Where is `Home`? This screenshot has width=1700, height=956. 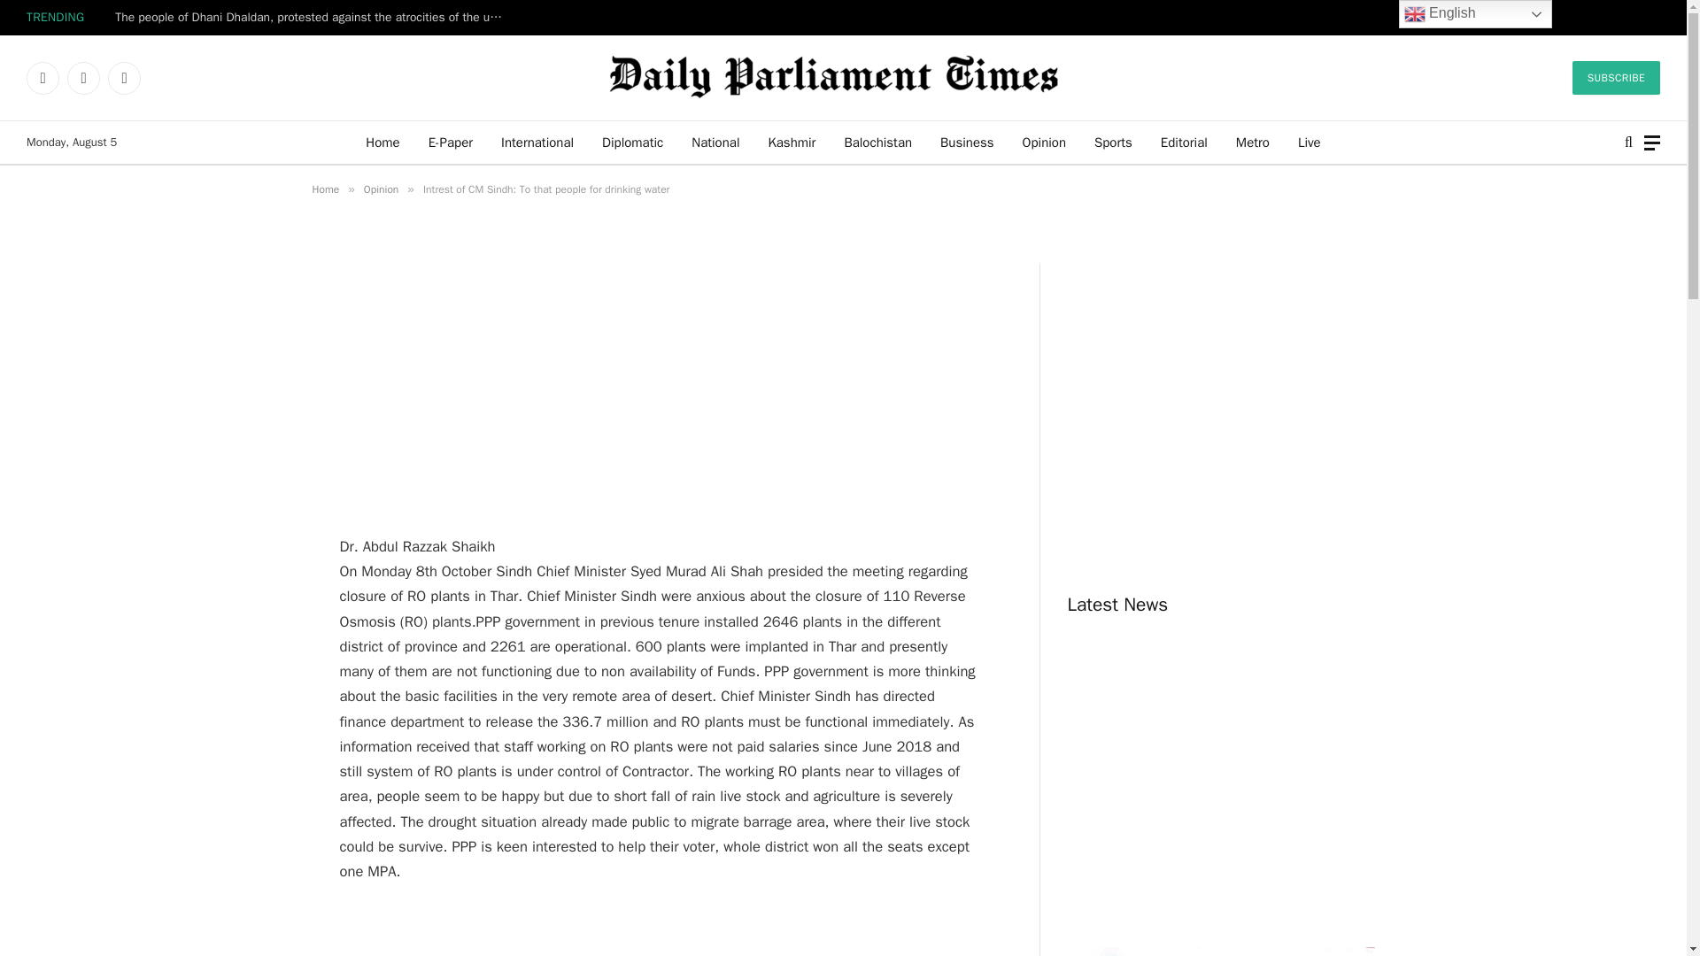 Home is located at coordinates (382, 142).